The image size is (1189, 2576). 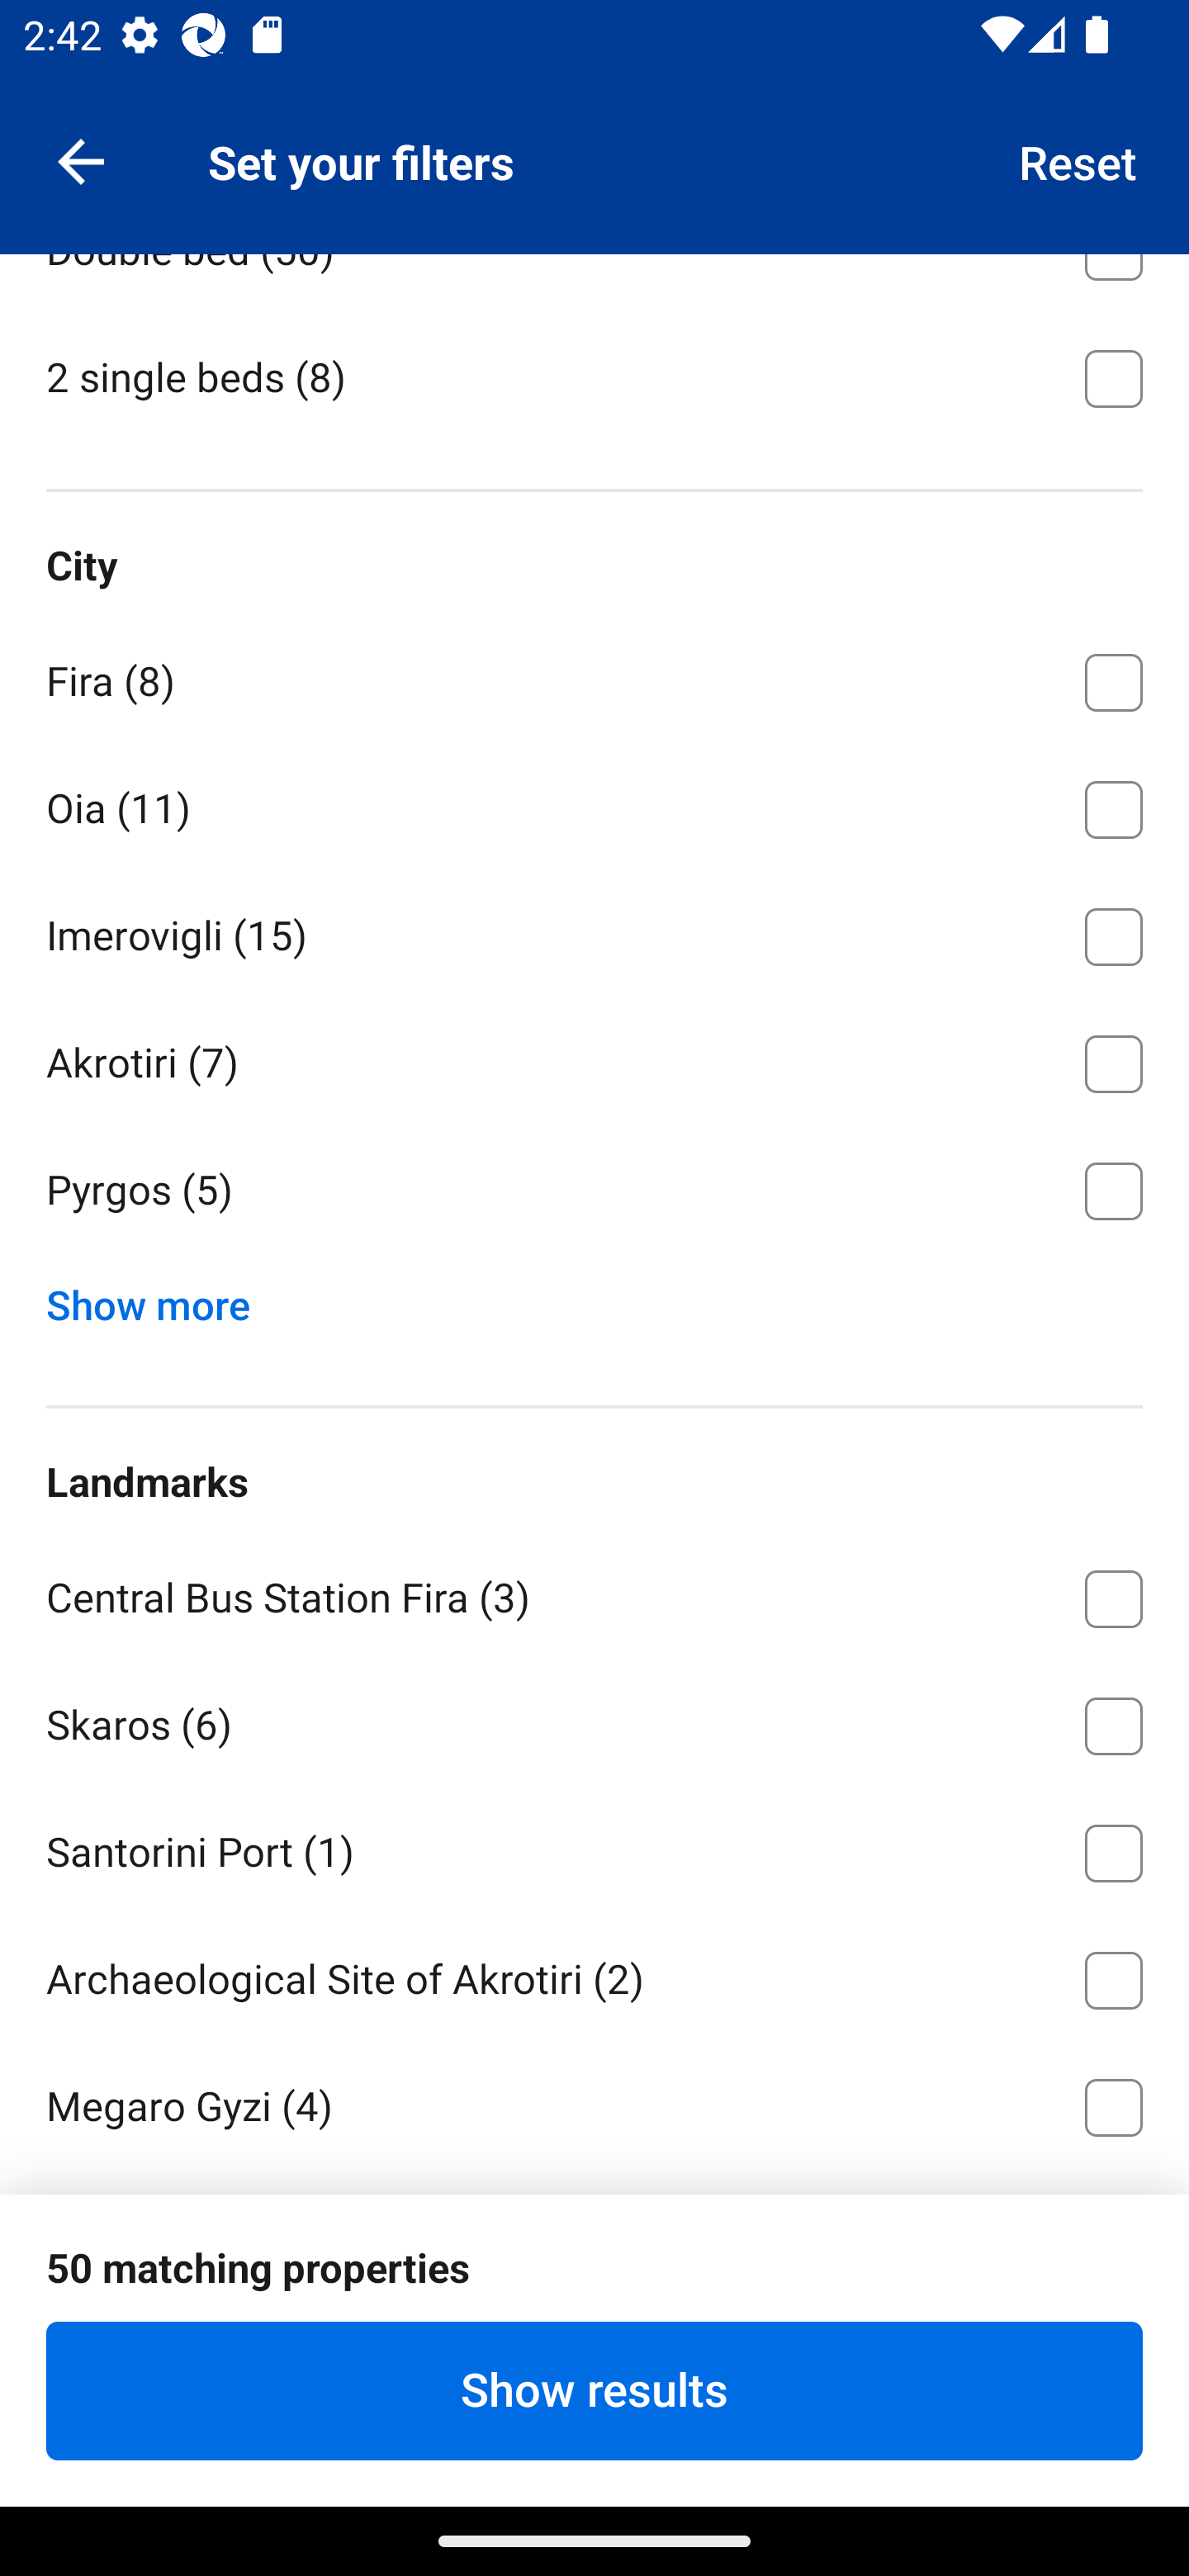 What do you see at coordinates (594, 1593) in the screenshot?
I see `Central Bus Station Fira ⁦(3)` at bounding box center [594, 1593].